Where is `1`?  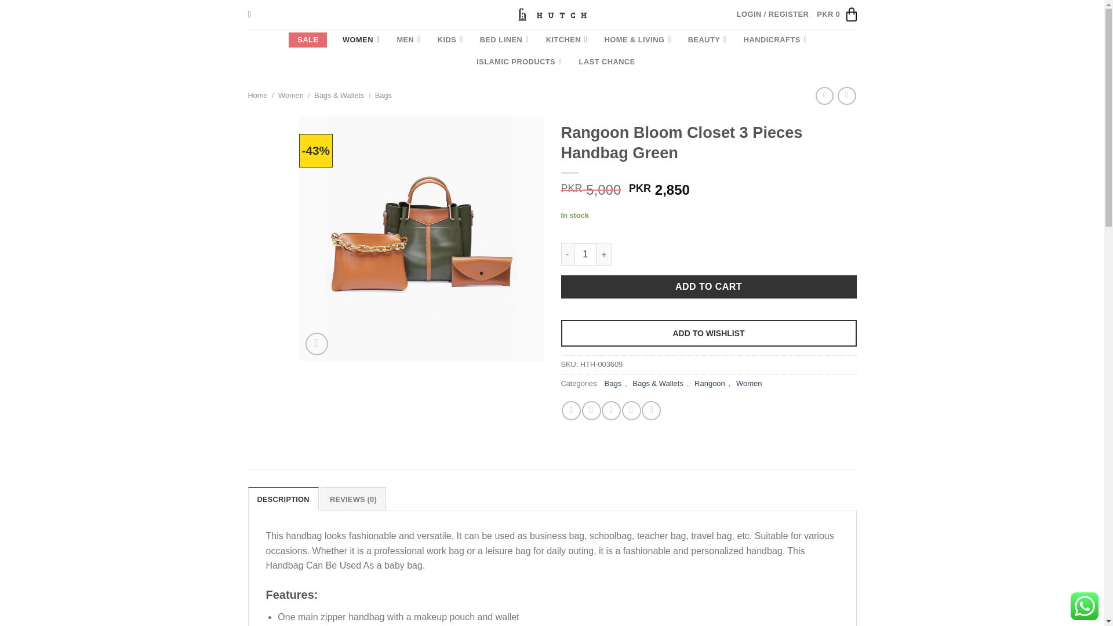
1 is located at coordinates (585, 254).